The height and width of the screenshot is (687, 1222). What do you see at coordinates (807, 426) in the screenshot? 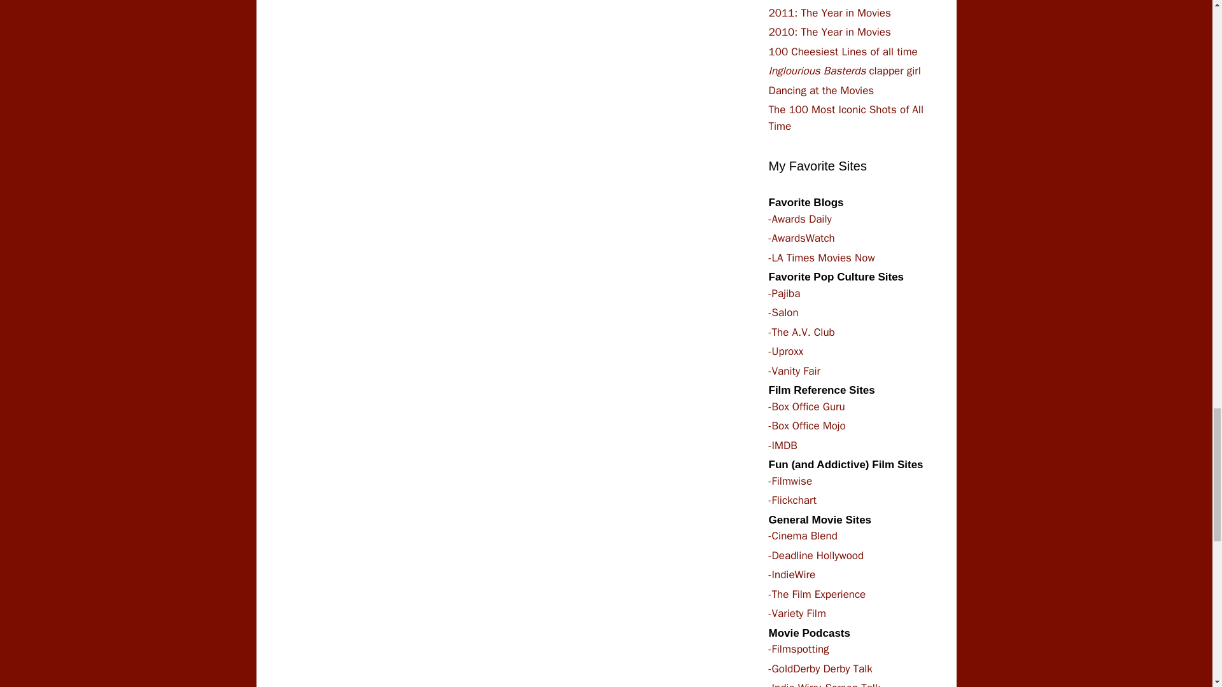
I see `A great site with a little bit of everything` at bounding box center [807, 426].